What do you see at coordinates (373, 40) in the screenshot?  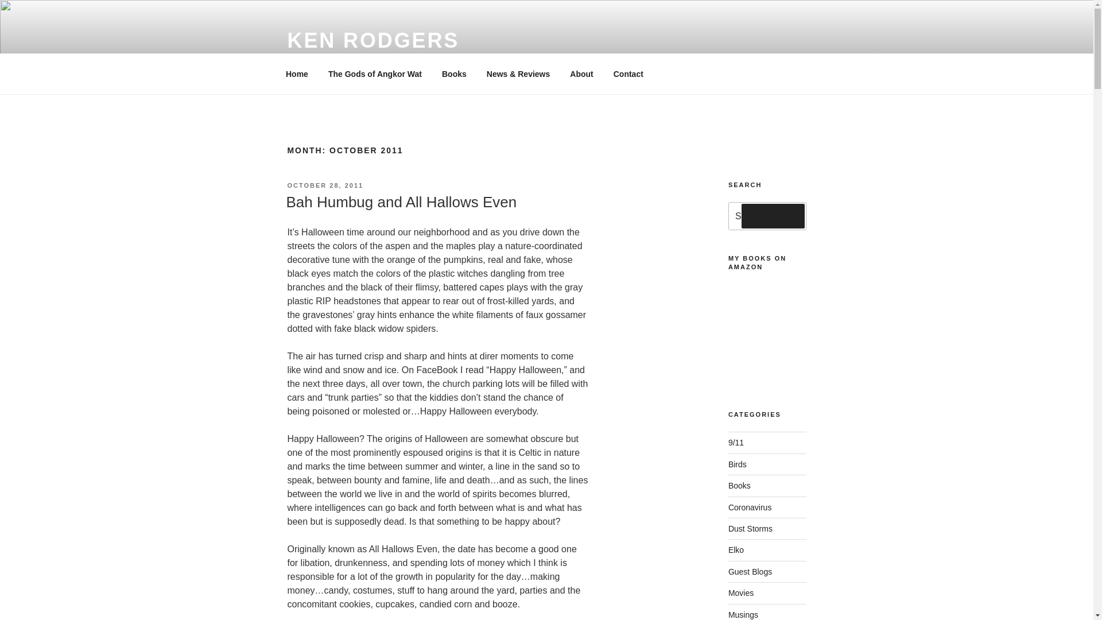 I see `KEN RODGERS` at bounding box center [373, 40].